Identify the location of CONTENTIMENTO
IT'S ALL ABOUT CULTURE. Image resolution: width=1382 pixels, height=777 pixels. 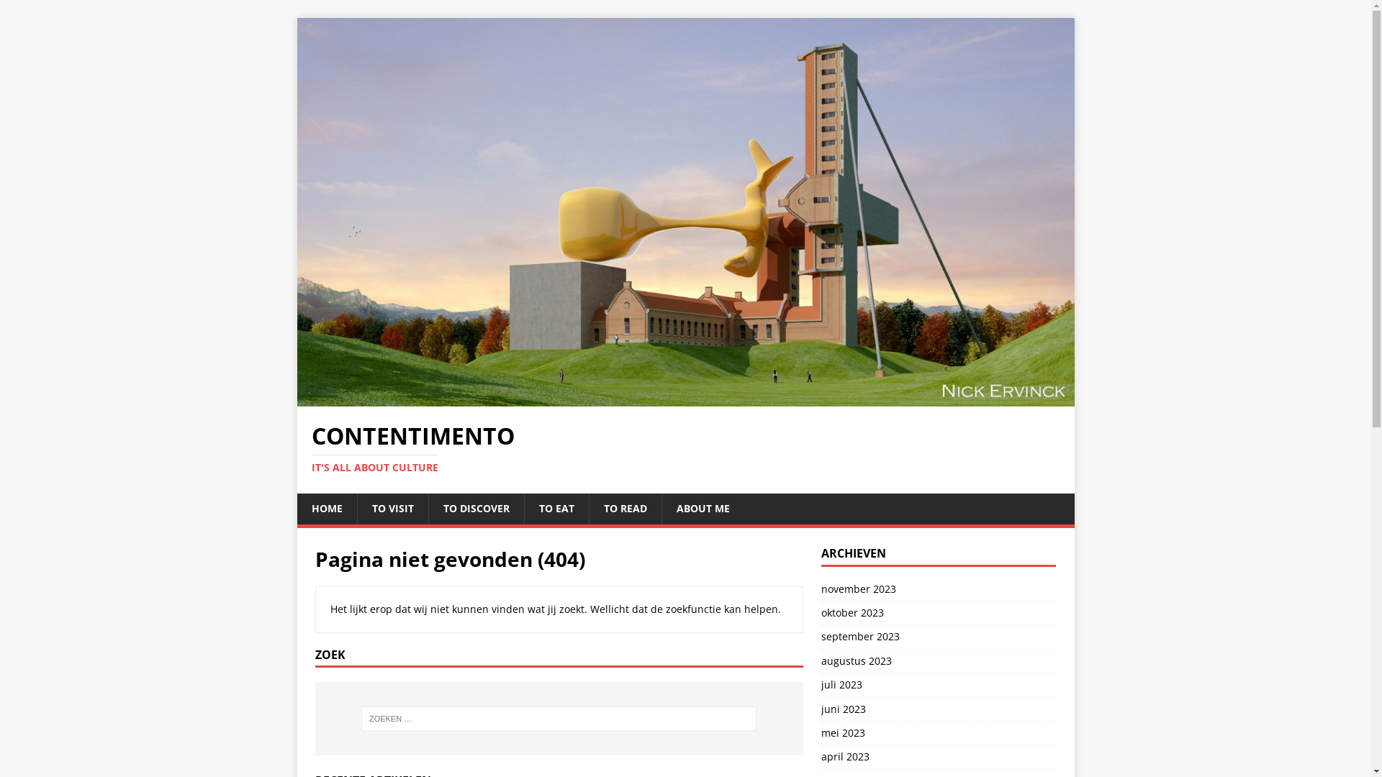
(685, 449).